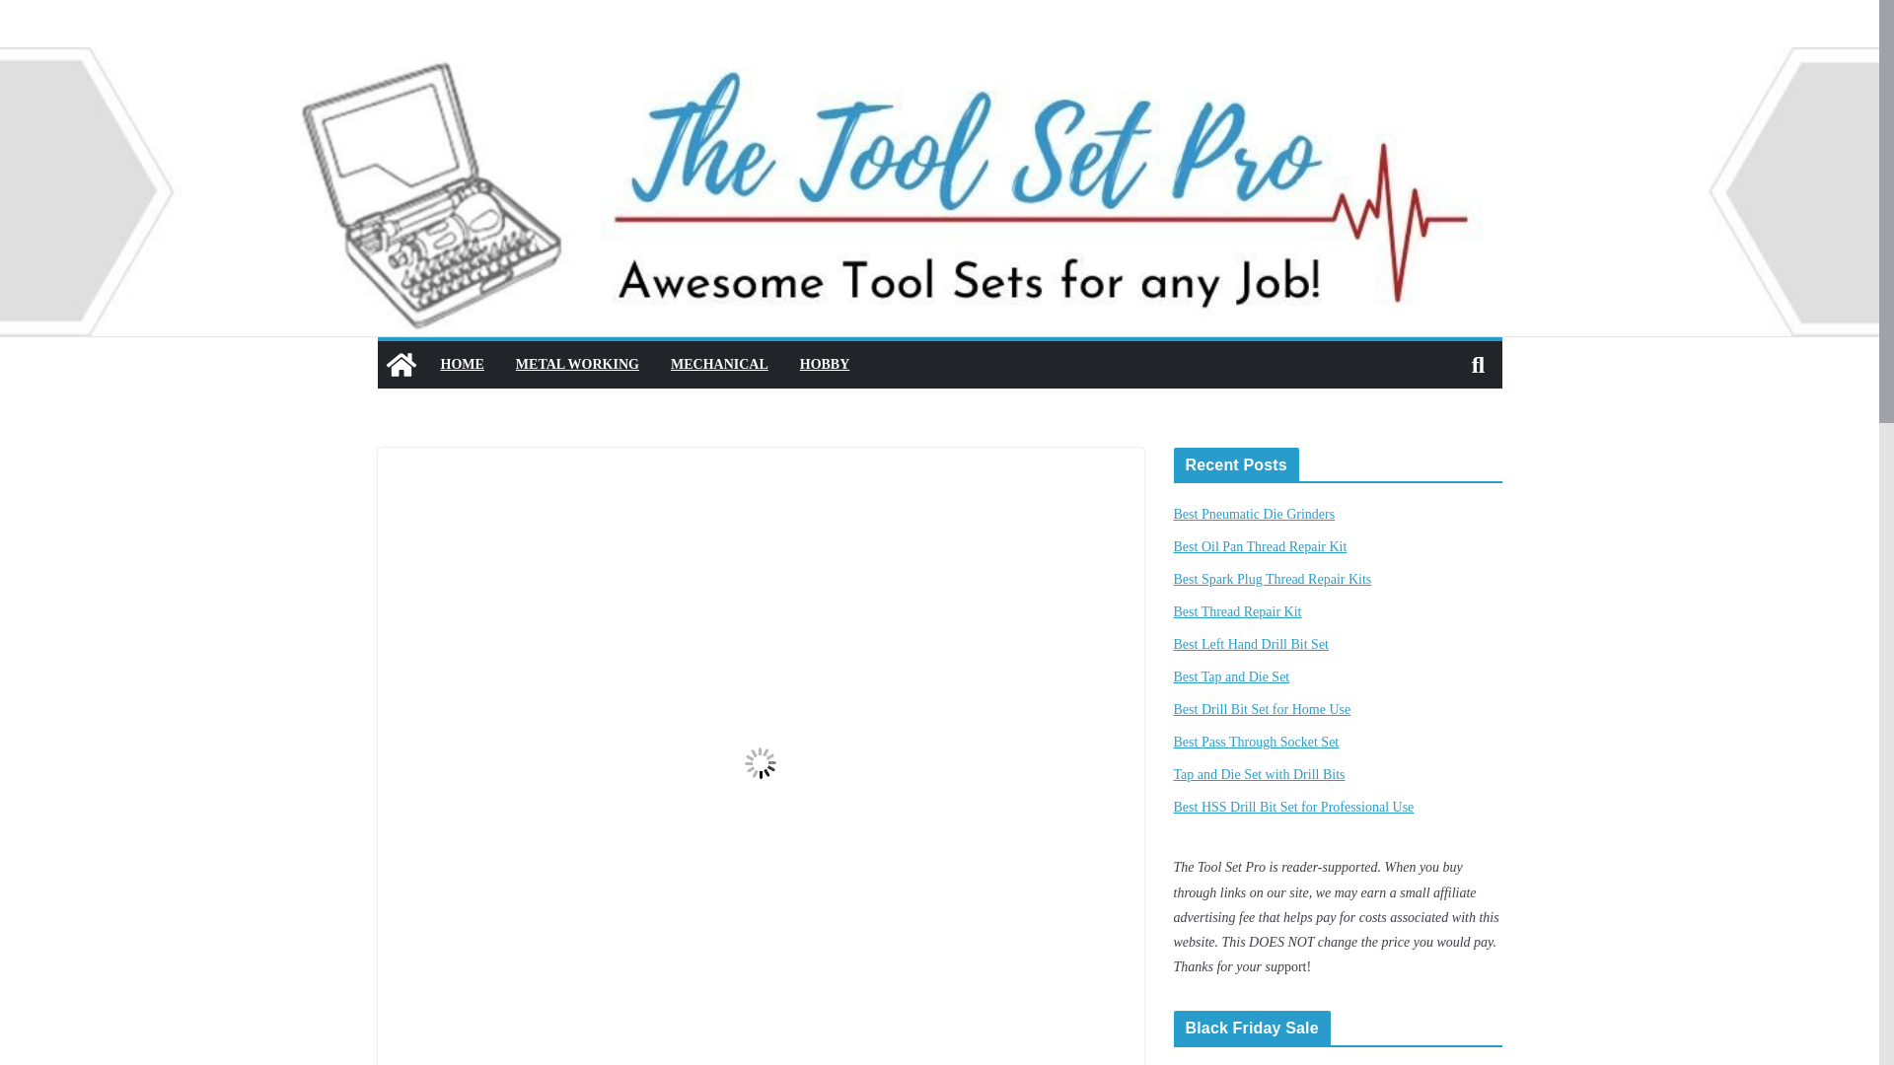  Describe the element at coordinates (719, 365) in the screenshot. I see `MECHANICAL` at that location.